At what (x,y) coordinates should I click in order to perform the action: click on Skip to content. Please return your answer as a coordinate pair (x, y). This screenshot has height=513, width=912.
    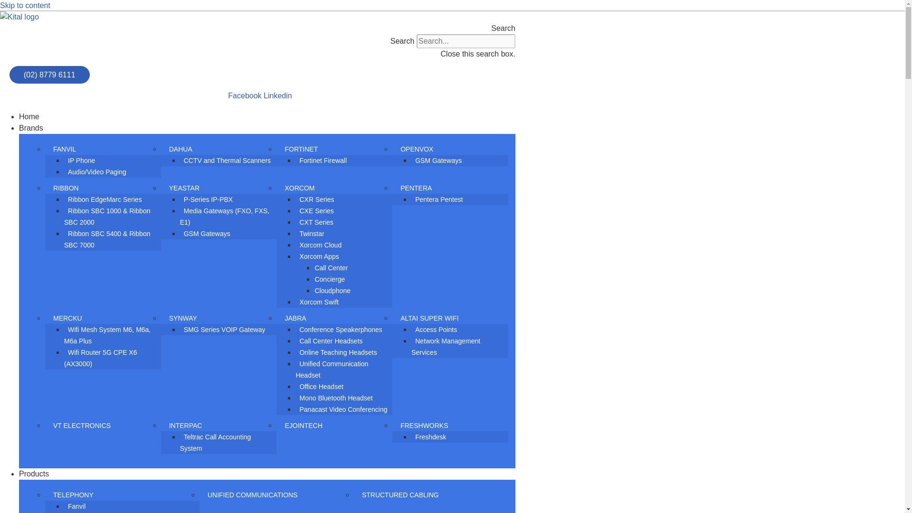
    Looking at the image, I should click on (25, 6).